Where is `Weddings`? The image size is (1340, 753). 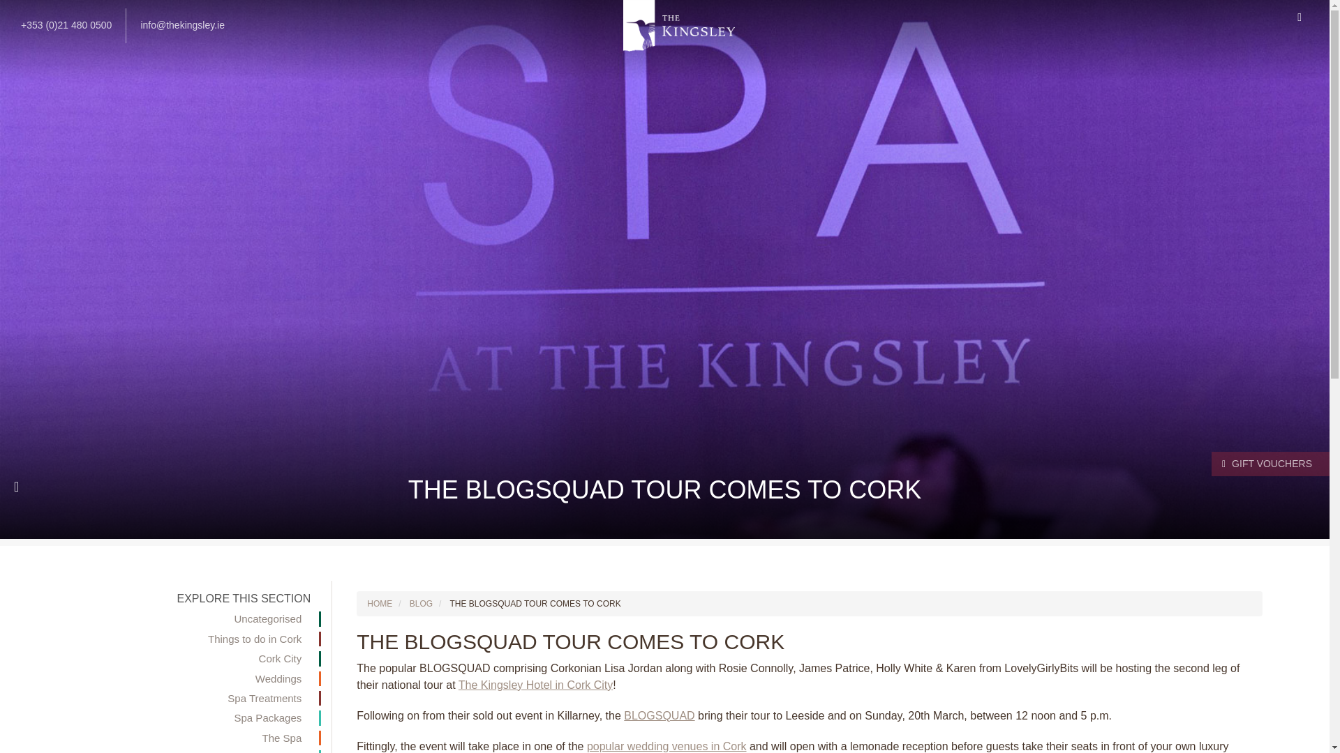 Weddings is located at coordinates (165, 678).